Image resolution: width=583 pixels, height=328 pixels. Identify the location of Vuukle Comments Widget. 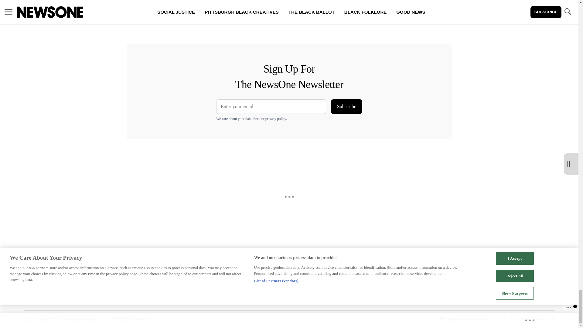
(234, 22).